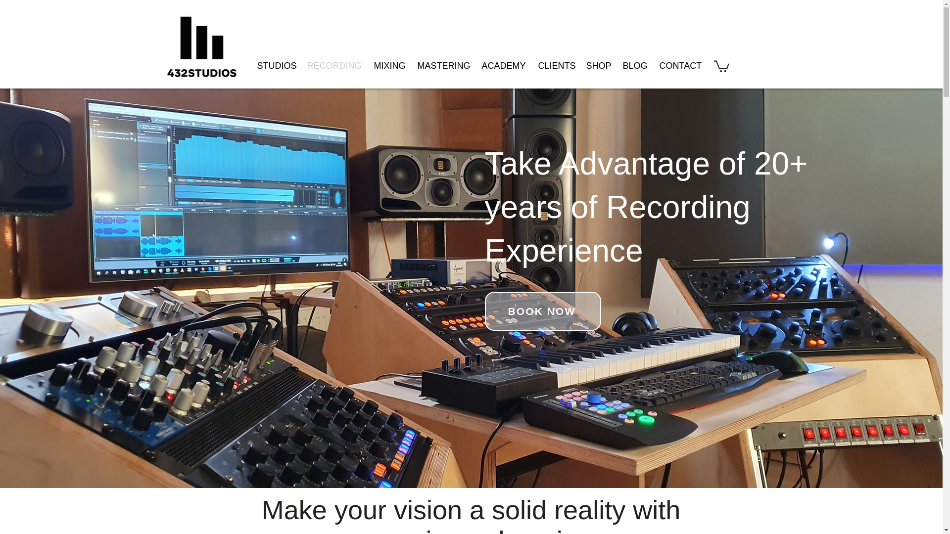 The width and height of the screenshot is (950, 534). What do you see at coordinates (391, 66) in the screenshot?
I see `MIXING` at bounding box center [391, 66].